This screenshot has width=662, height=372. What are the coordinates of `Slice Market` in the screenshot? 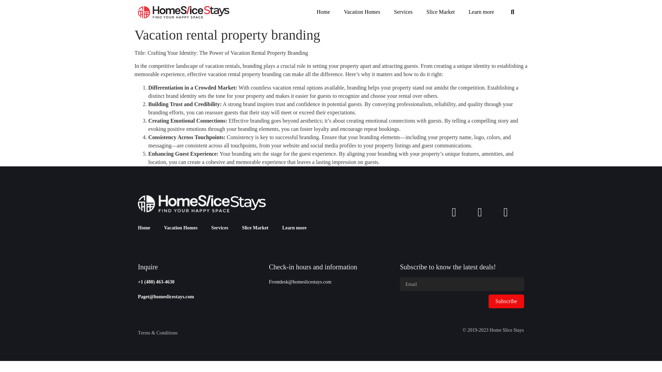 It's located at (255, 228).